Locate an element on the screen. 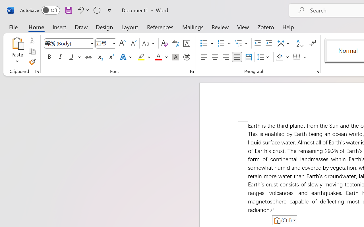  Paragraph... is located at coordinates (317, 72).